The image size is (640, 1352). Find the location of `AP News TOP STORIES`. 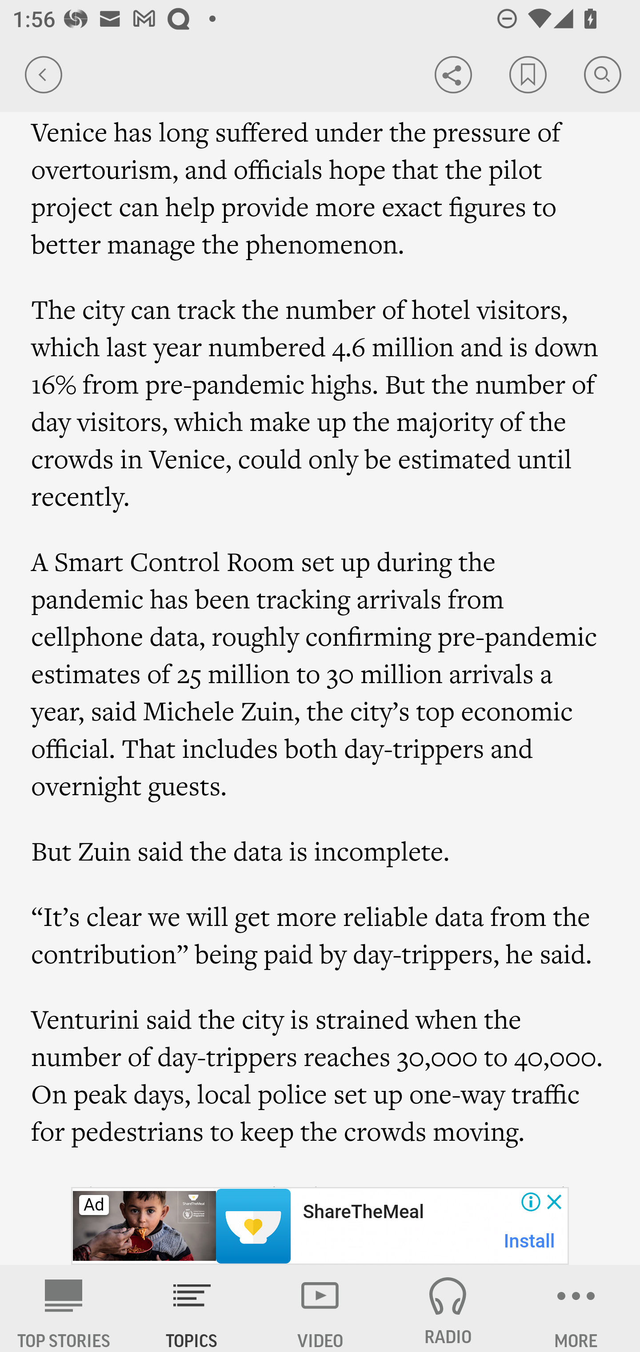

AP News TOP STORIES is located at coordinates (64, 1308).